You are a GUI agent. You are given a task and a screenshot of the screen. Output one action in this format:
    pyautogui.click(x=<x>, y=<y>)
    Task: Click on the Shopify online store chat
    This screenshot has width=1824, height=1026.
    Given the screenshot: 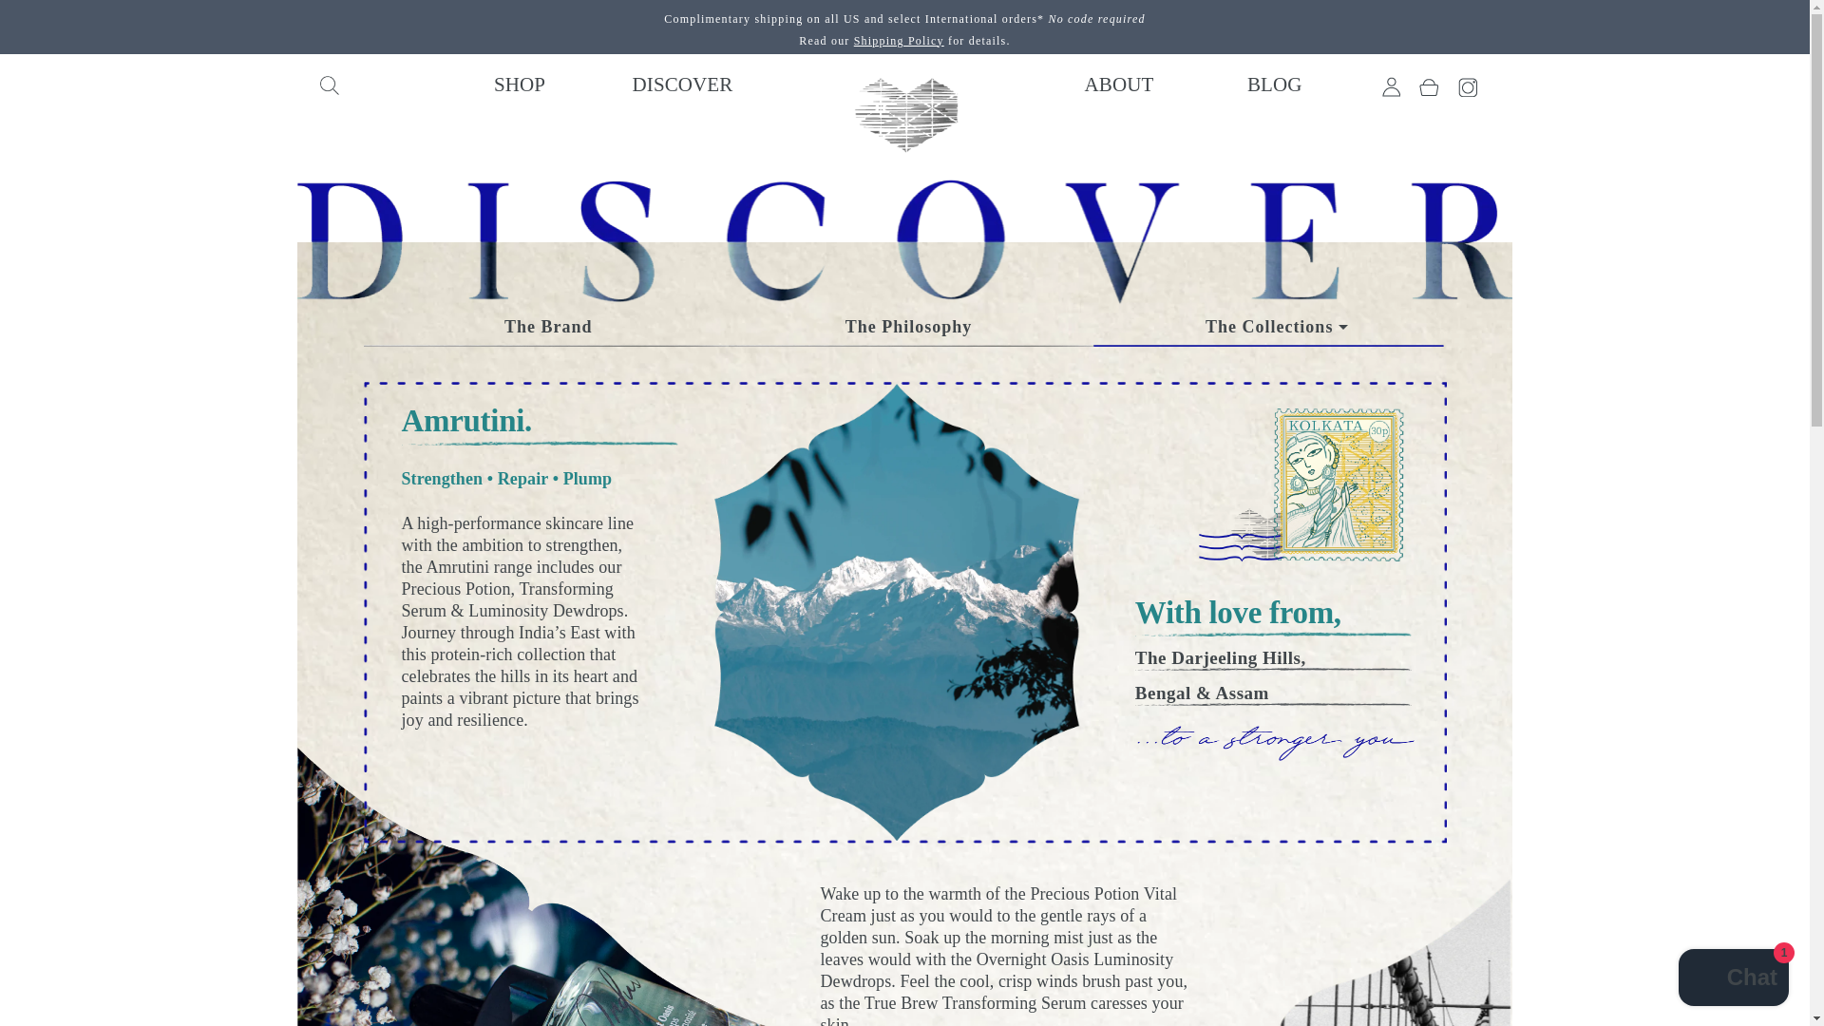 What is the action you would take?
    pyautogui.click(x=1733, y=979)
    